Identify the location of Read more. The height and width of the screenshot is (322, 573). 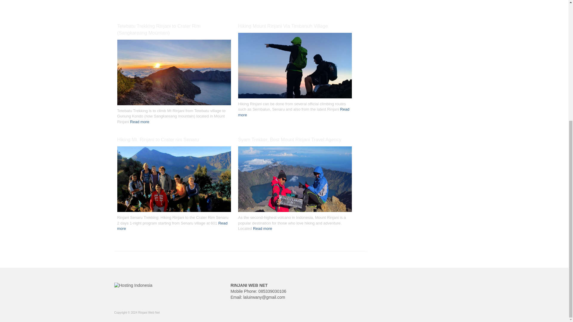
(139, 122).